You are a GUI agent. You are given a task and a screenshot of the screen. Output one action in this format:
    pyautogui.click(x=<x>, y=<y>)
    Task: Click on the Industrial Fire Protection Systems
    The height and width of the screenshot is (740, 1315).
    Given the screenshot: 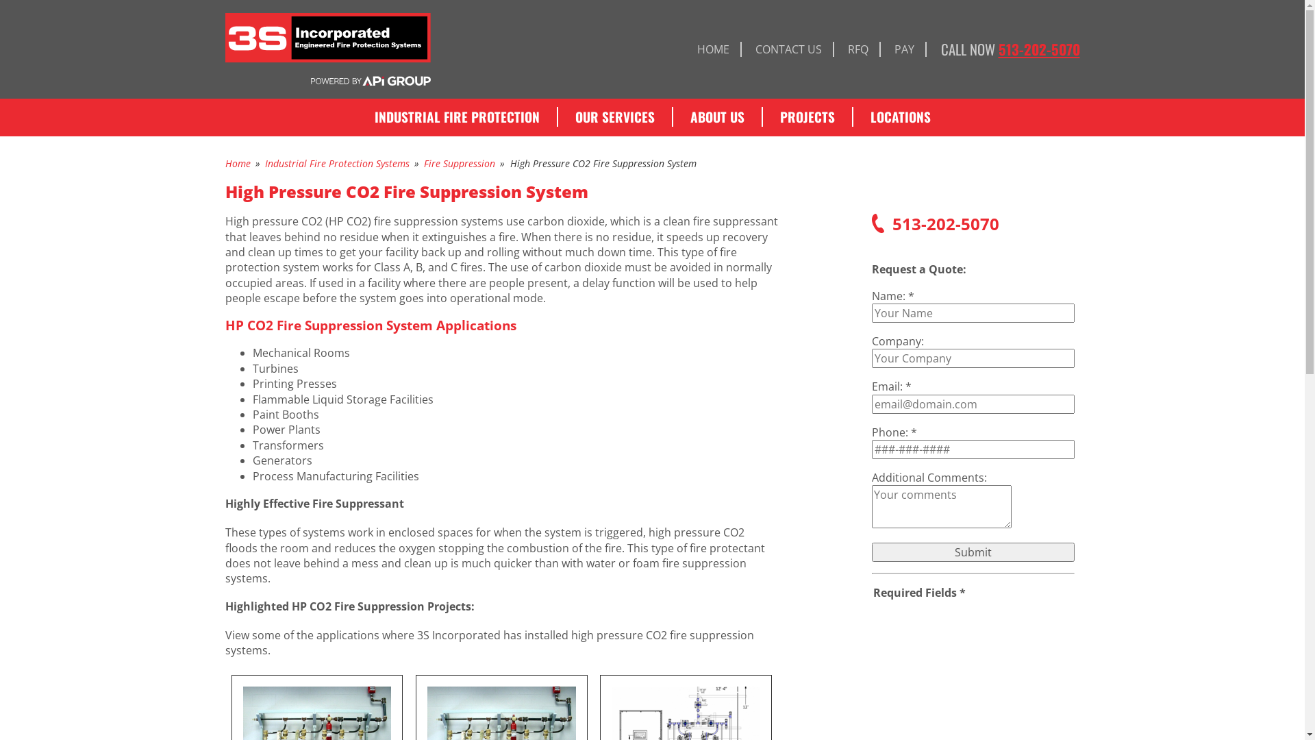 What is the action you would take?
    pyautogui.click(x=337, y=163)
    